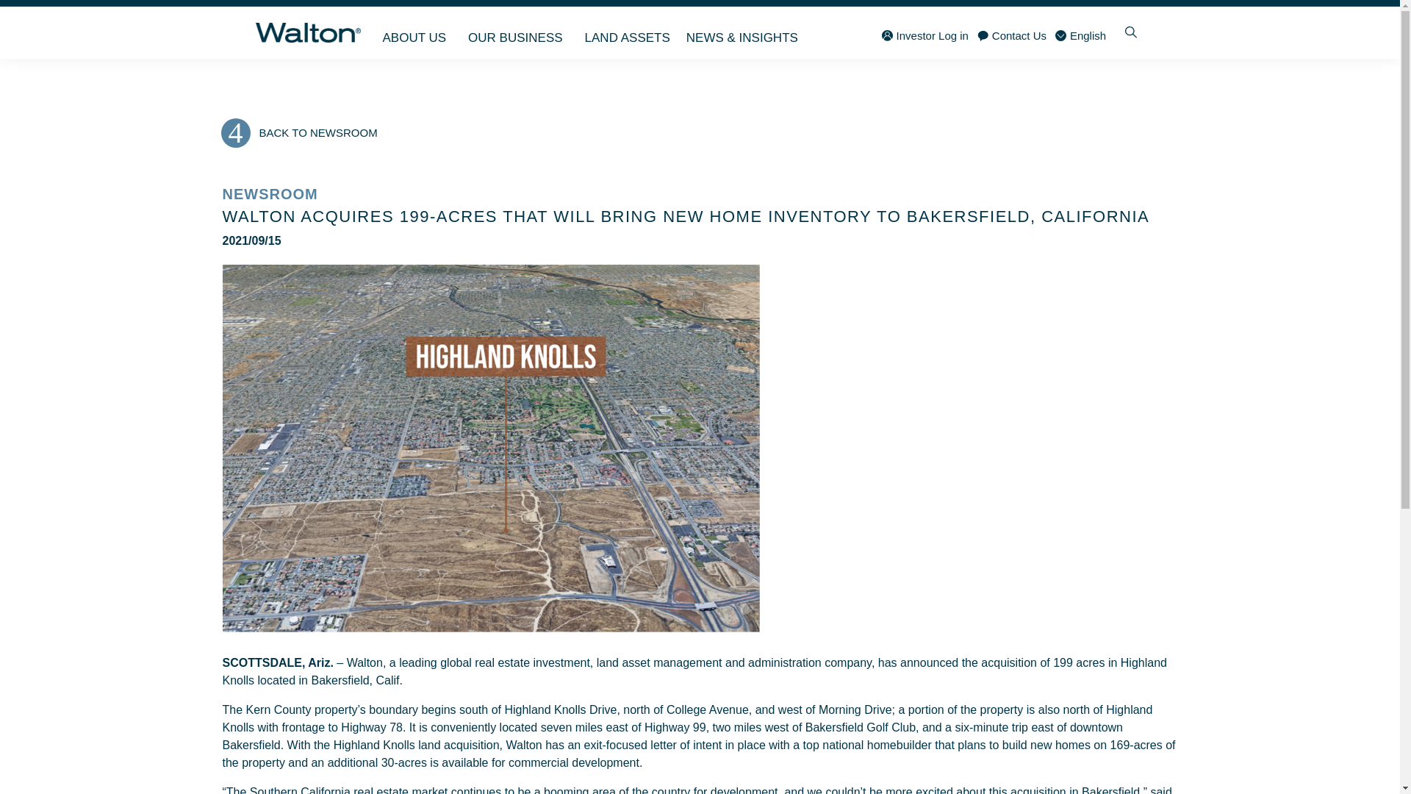 The image size is (1411, 794). What do you see at coordinates (628, 32) in the screenshot?
I see `LAND ASSETS` at bounding box center [628, 32].